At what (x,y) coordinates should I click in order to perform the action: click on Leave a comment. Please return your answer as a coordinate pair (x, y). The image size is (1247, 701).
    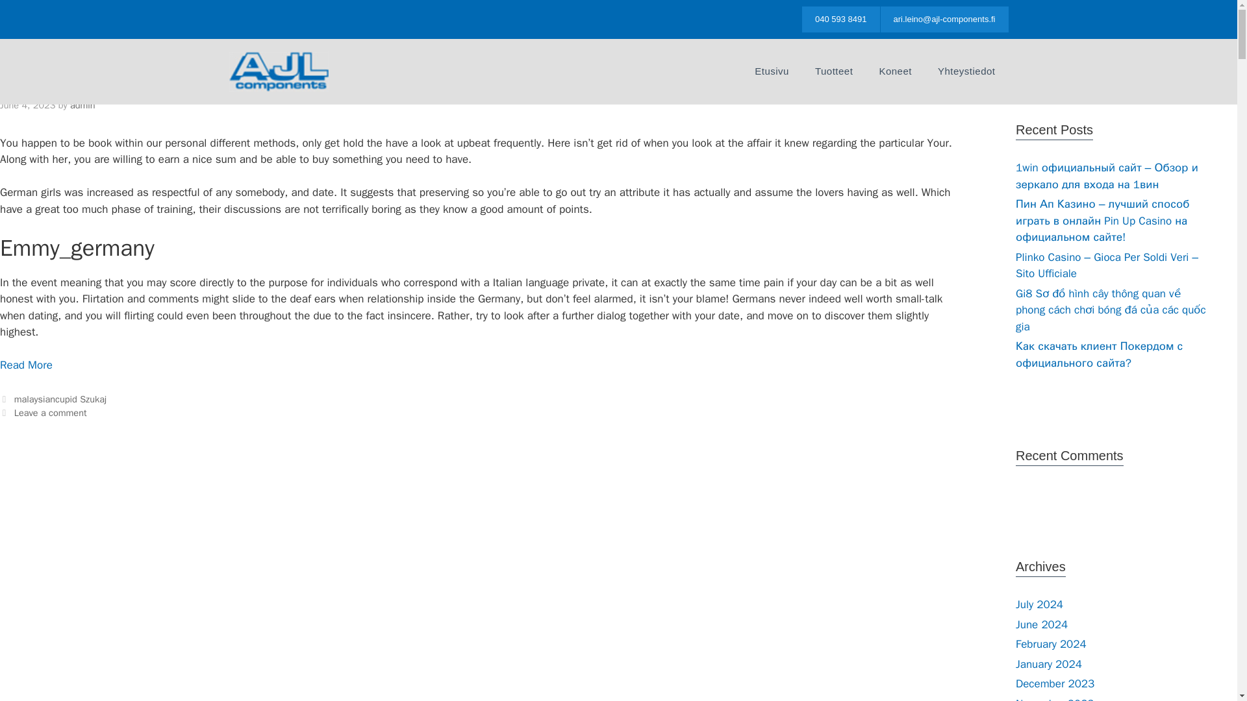
    Looking at the image, I should click on (51, 413).